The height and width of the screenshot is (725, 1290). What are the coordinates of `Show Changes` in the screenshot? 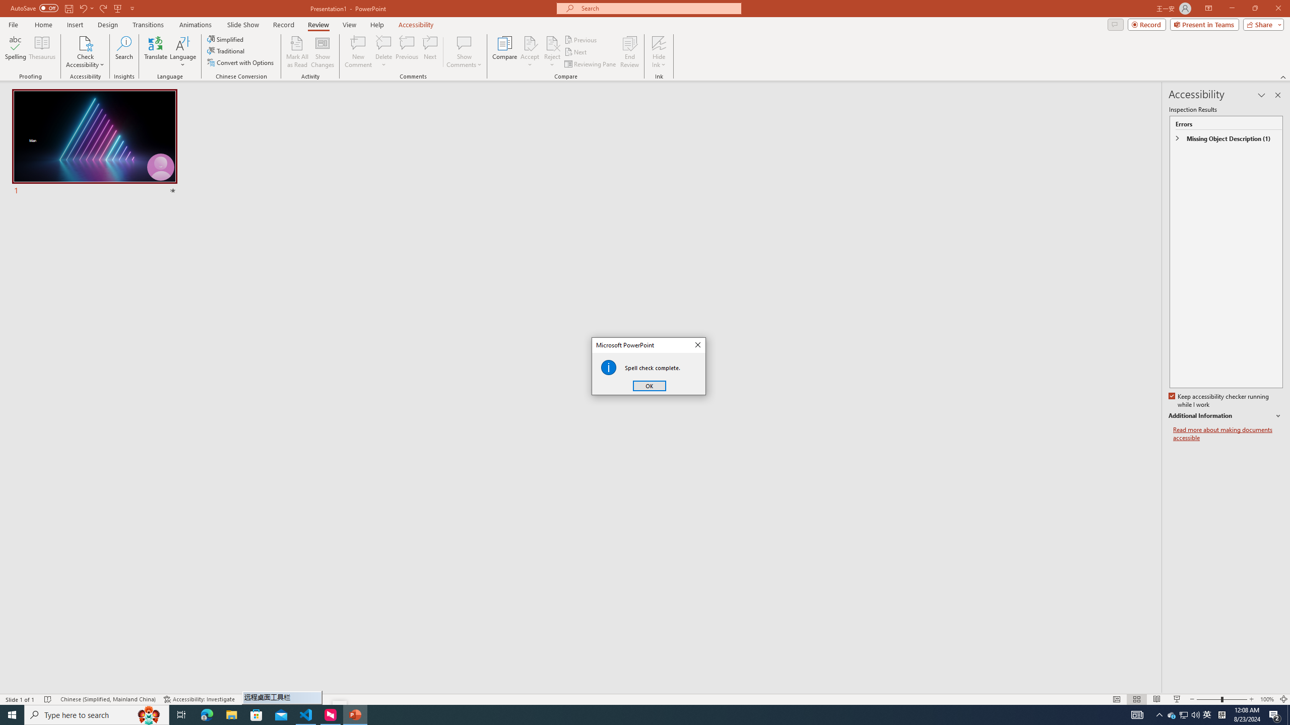 It's located at (322, 52).